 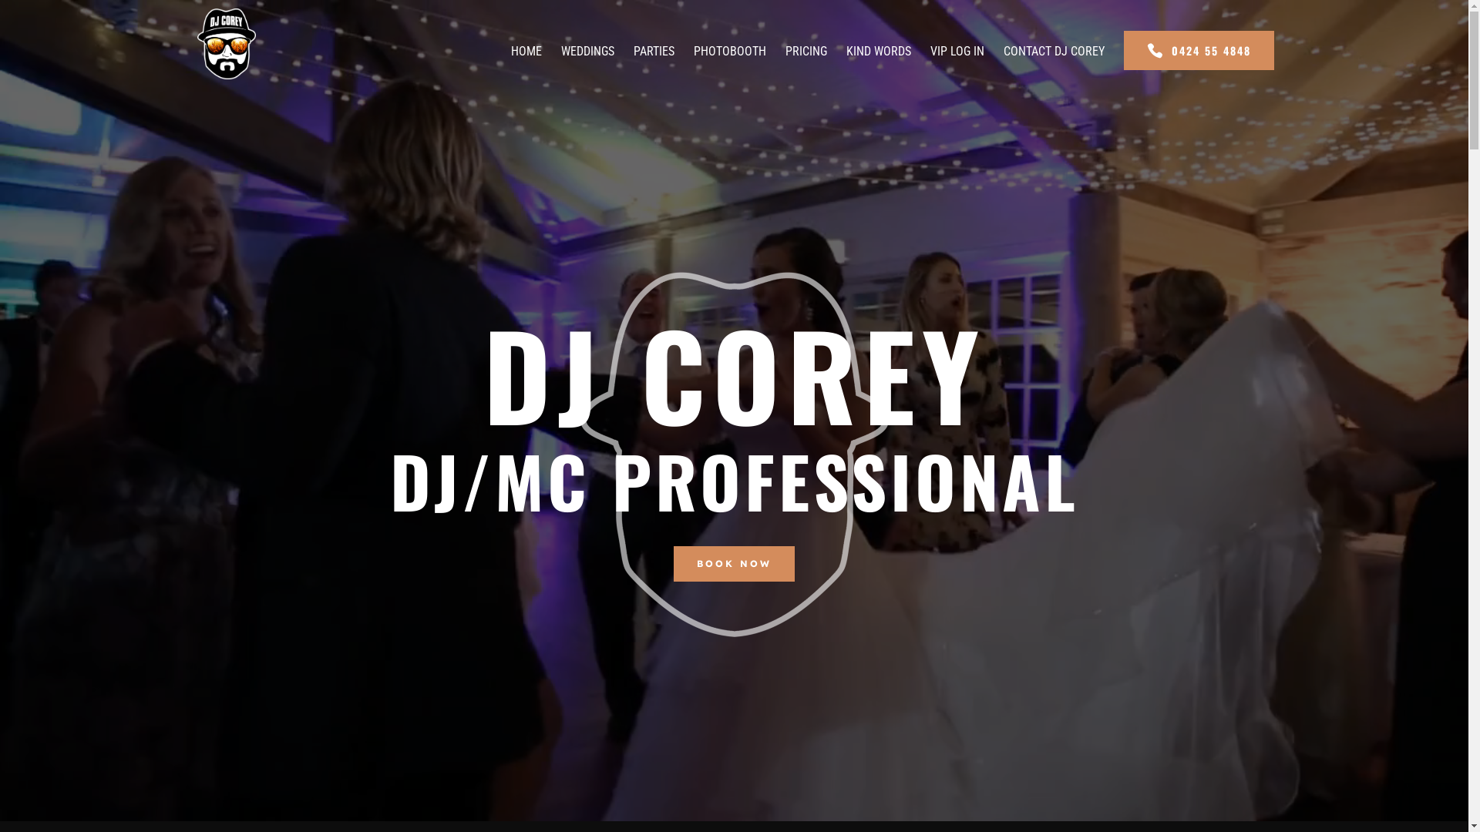 I want to click on HOME, so click(x=526, y=67).